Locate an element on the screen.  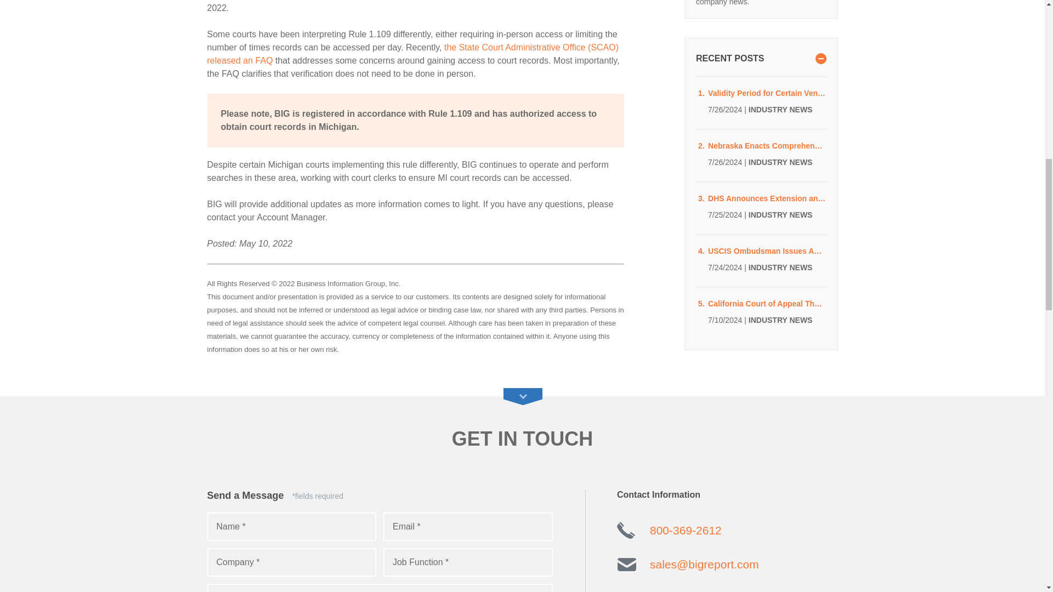
RECENT POSTS is located at coordinates (761, 58).